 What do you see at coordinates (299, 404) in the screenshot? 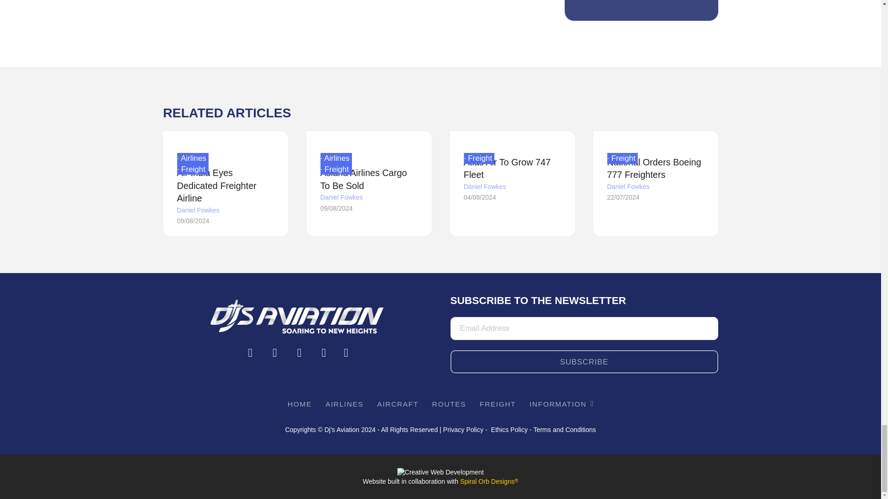
I see `HOME` at bounding box center [299, 404].